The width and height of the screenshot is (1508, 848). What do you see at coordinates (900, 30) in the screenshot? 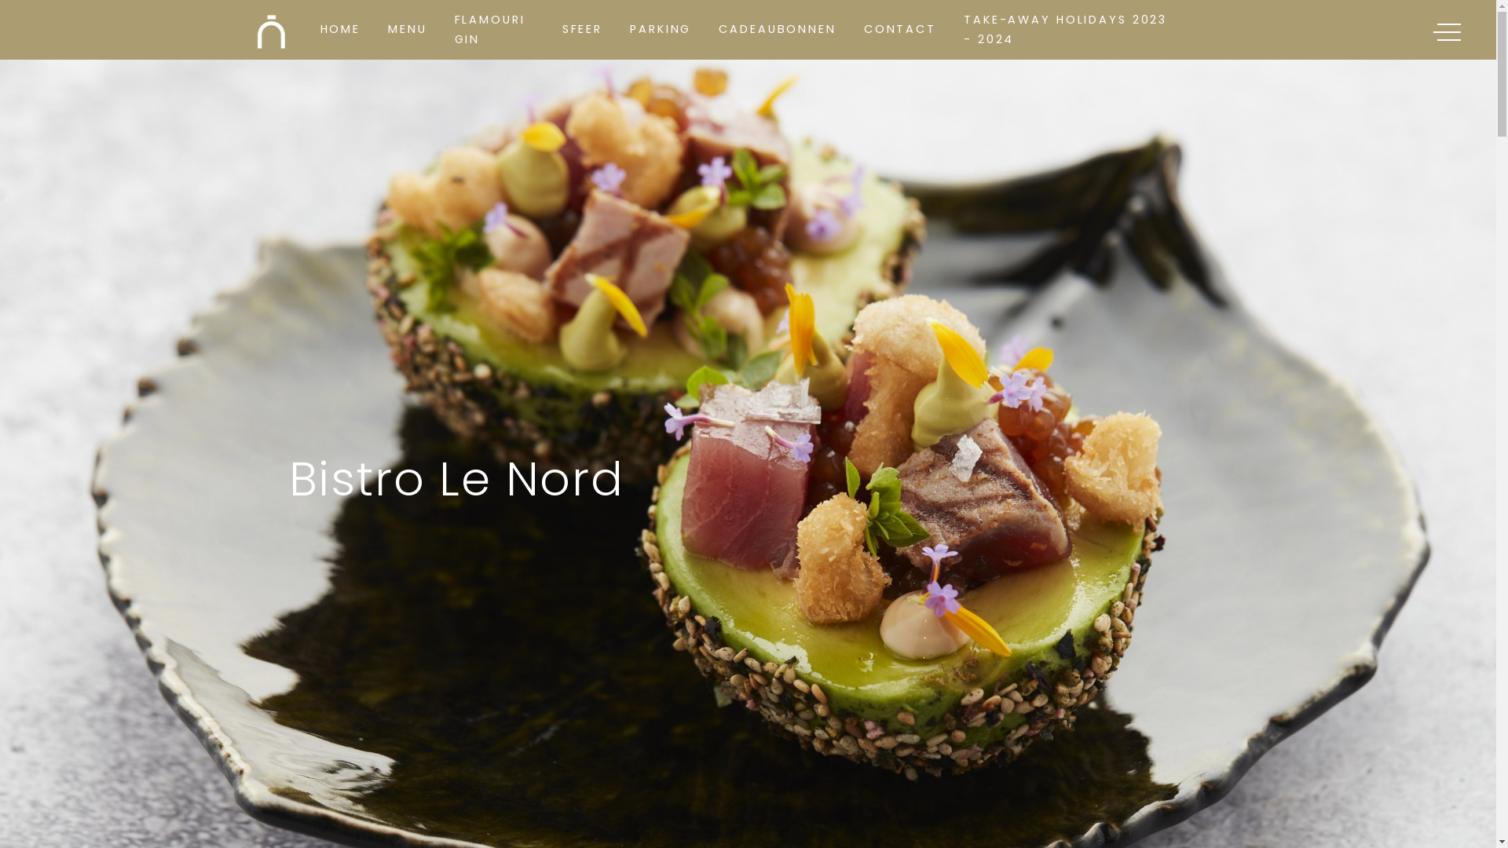
I see `CONTACT` at bounding box center [900, 30].